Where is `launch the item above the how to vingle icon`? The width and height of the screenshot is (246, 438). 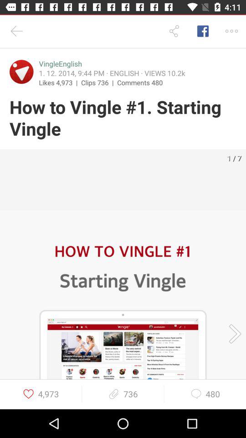 launch the item above the how to vingle icon is located at coordinates (140, 82).